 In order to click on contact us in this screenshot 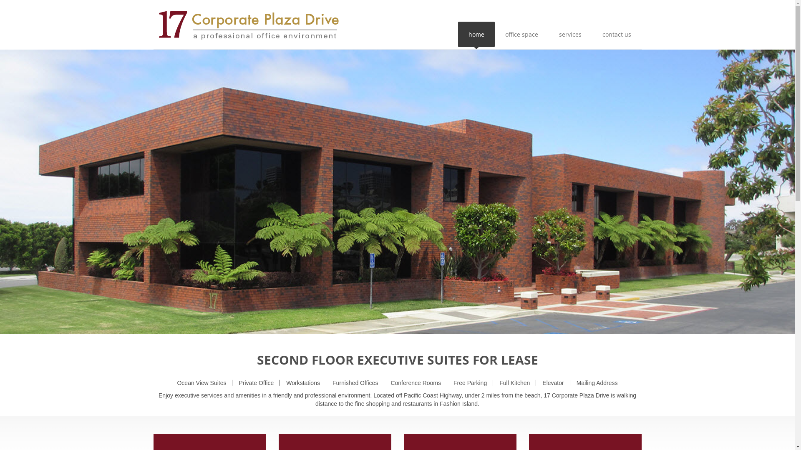, I will do `click(617, 34)`.